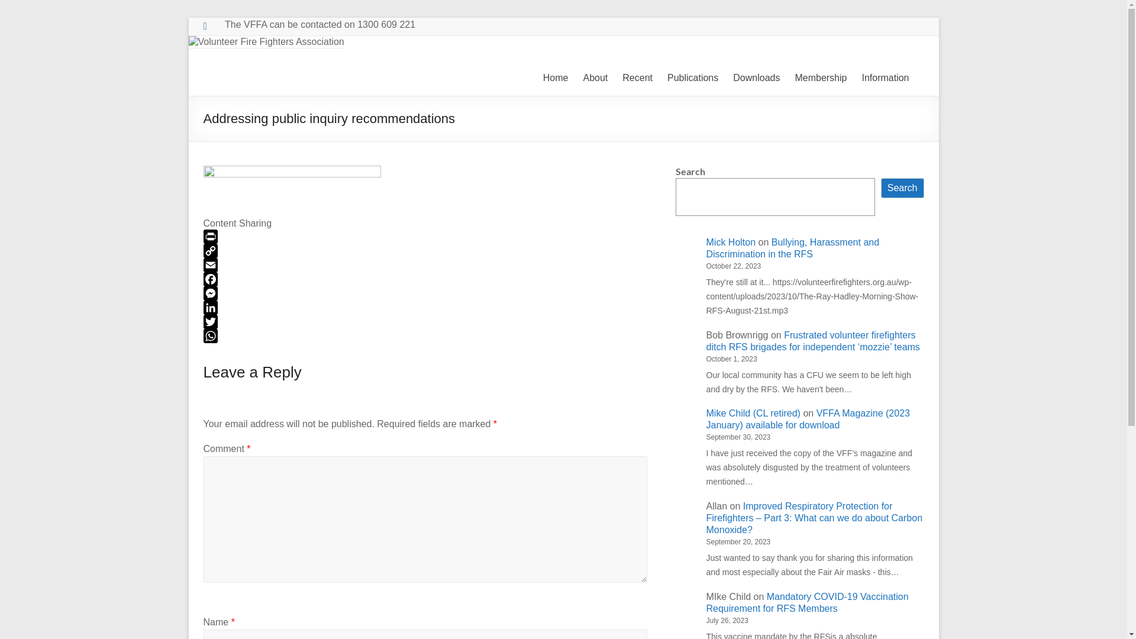  What do you see at coordinates (425, 322) in the screenshot?
I see `Twitter` at bounding box center [425, 322].